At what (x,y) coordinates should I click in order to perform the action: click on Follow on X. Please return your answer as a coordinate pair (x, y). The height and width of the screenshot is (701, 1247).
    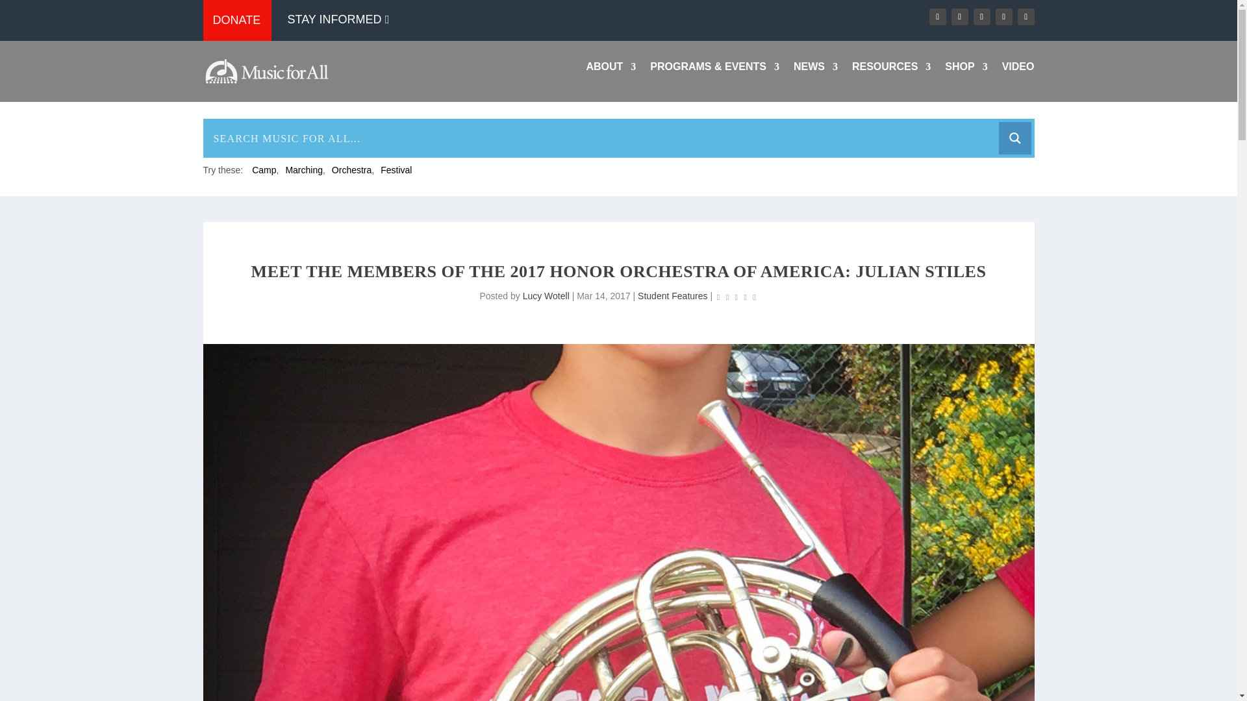
    Looking at the image, I should click on (959, 16).